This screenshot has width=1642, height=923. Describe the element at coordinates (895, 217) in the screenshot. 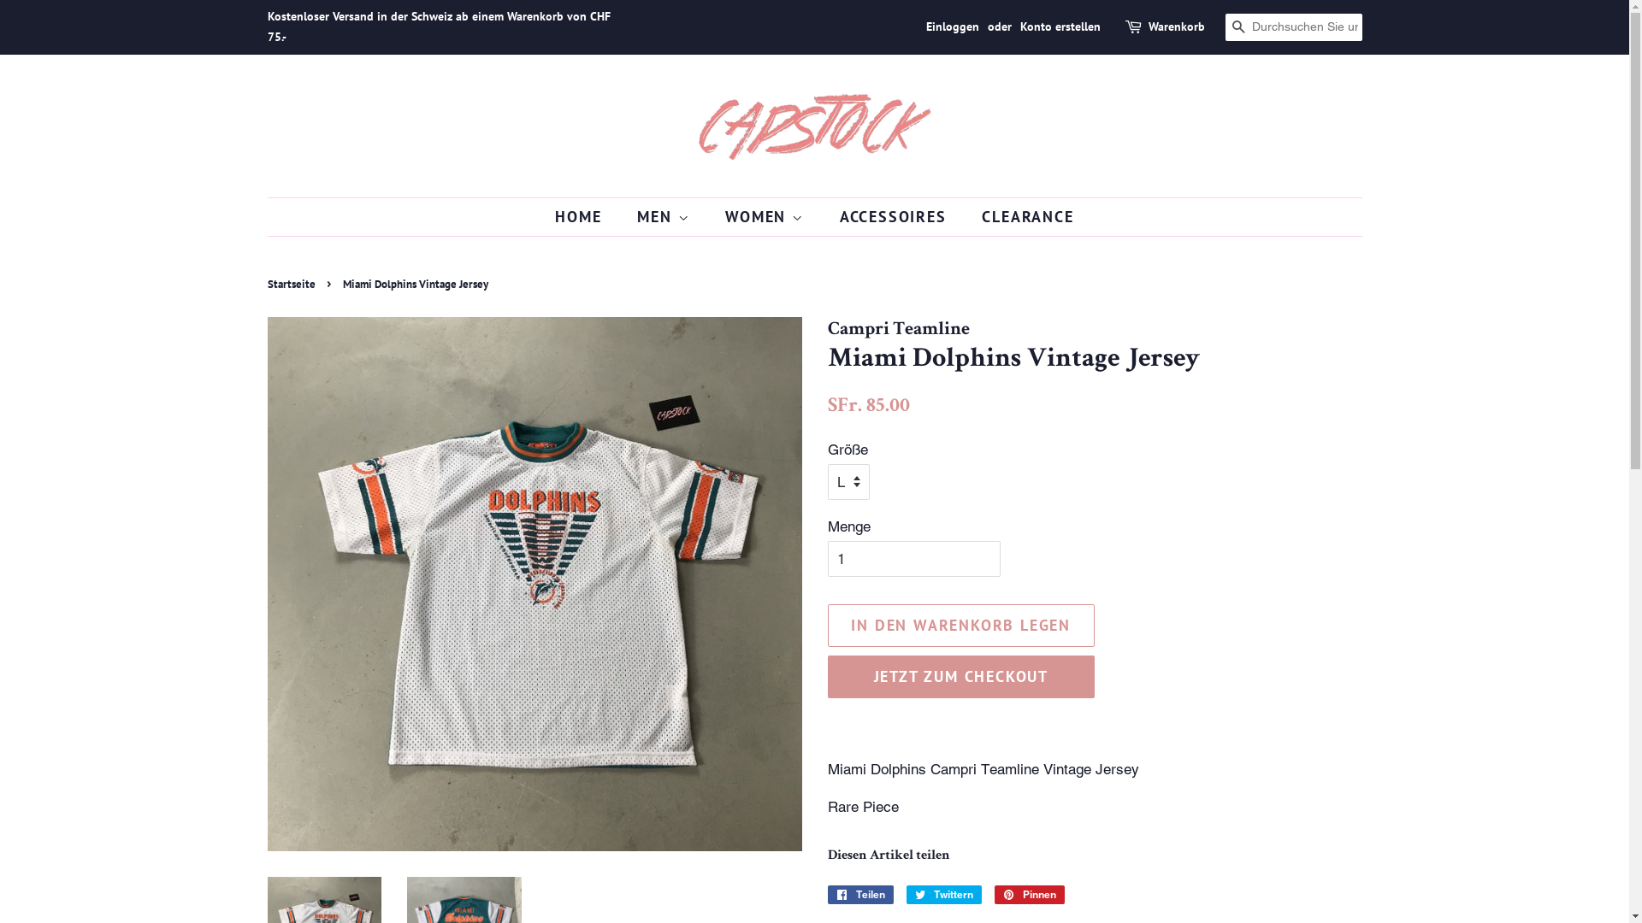

I see `ACCESSOIRES` at that location.